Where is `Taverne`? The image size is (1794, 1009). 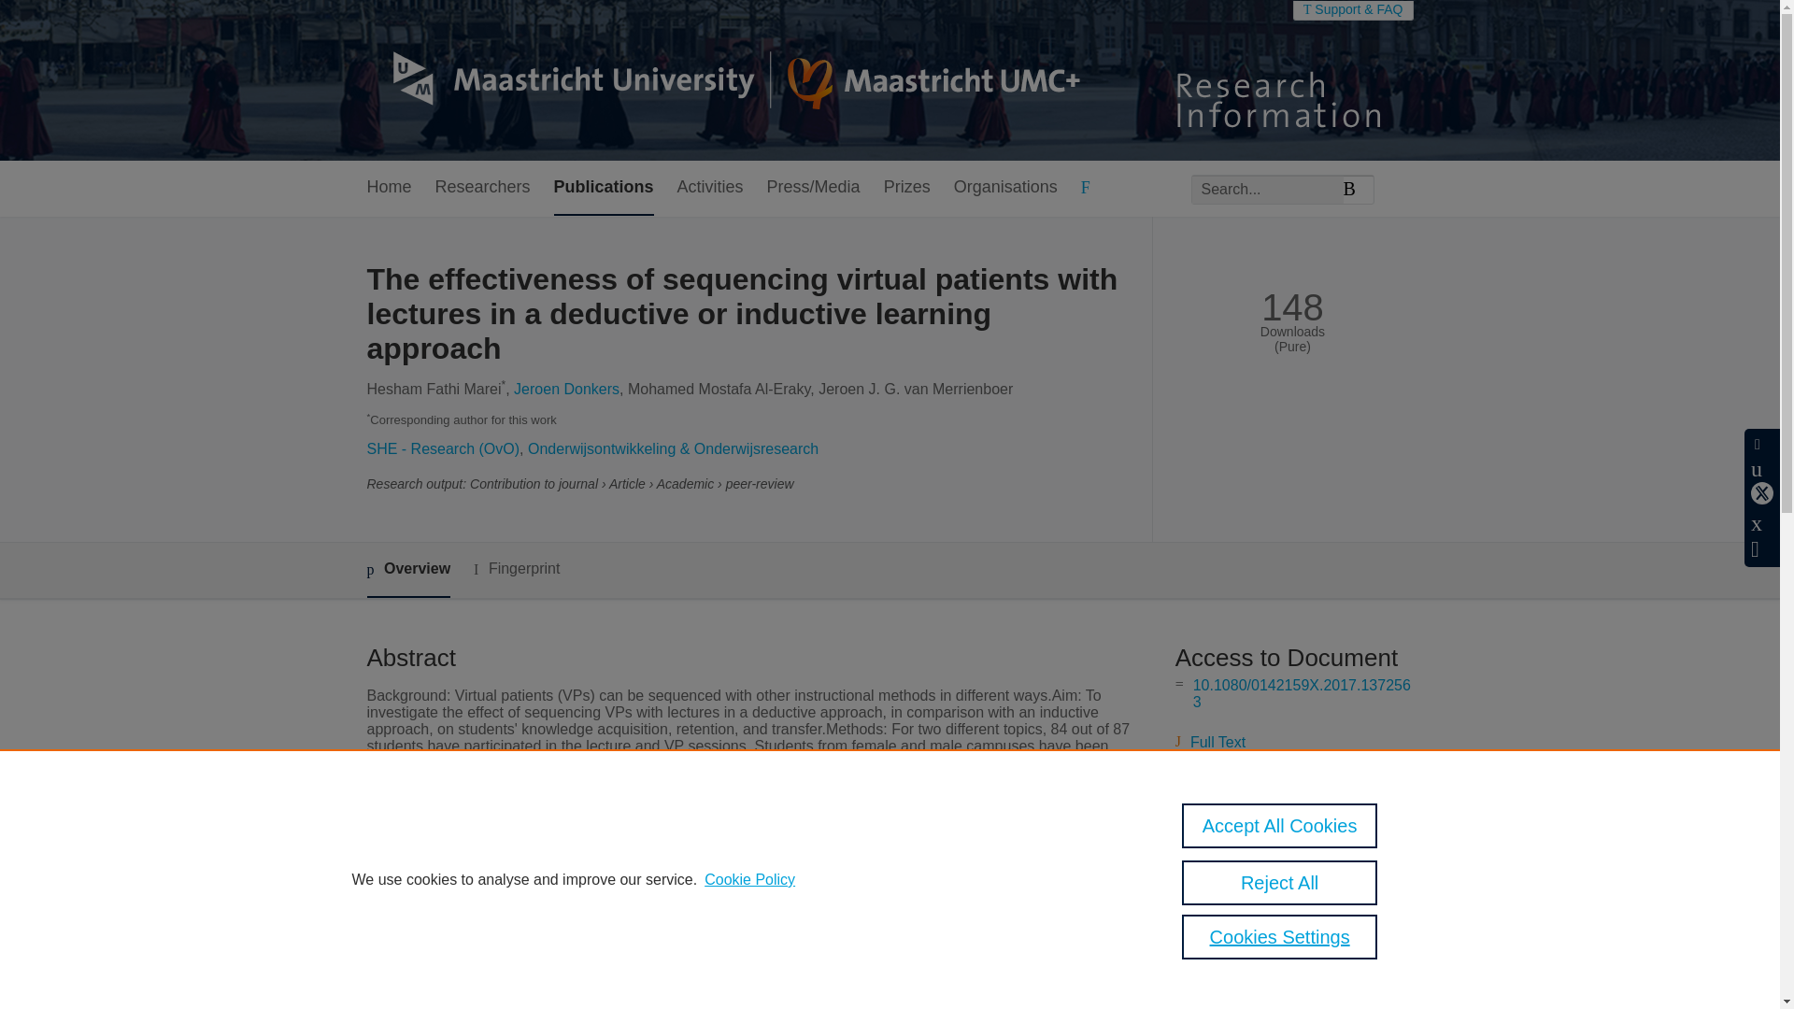
Taverne is located at coordinates (1260, 777).